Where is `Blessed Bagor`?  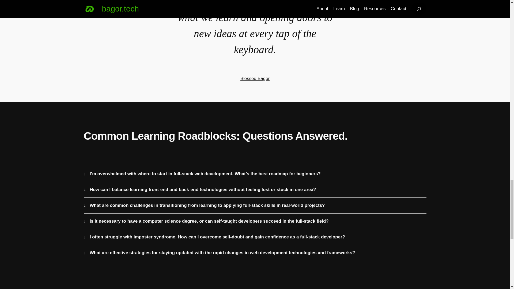
Blessed Bagor is located at coordinates (255, 79).